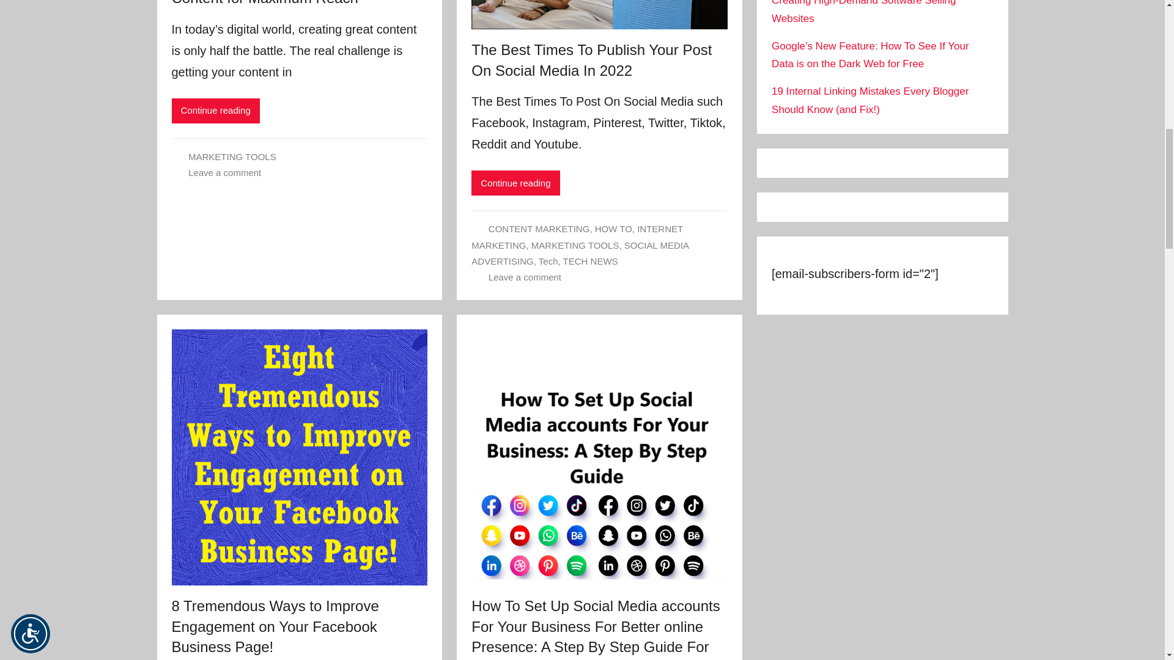  What do you see at coordinates (515, 182) in the screenshot?
I see `Continue reading` at bounding box center [515, 182].